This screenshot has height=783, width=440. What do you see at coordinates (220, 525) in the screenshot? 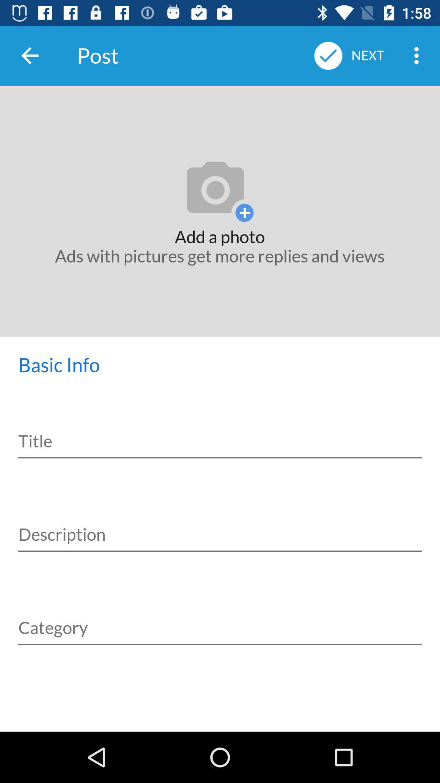
I see `description` at bounding box center [220, 525].